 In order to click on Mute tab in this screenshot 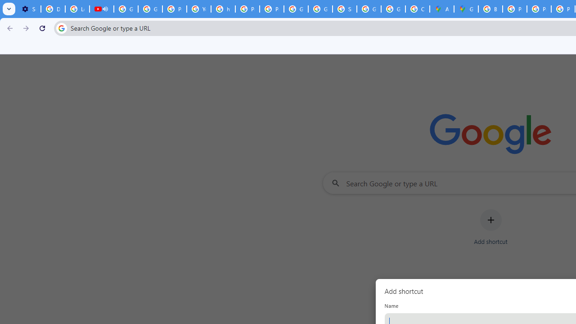, I will do `click(105, 9)`.